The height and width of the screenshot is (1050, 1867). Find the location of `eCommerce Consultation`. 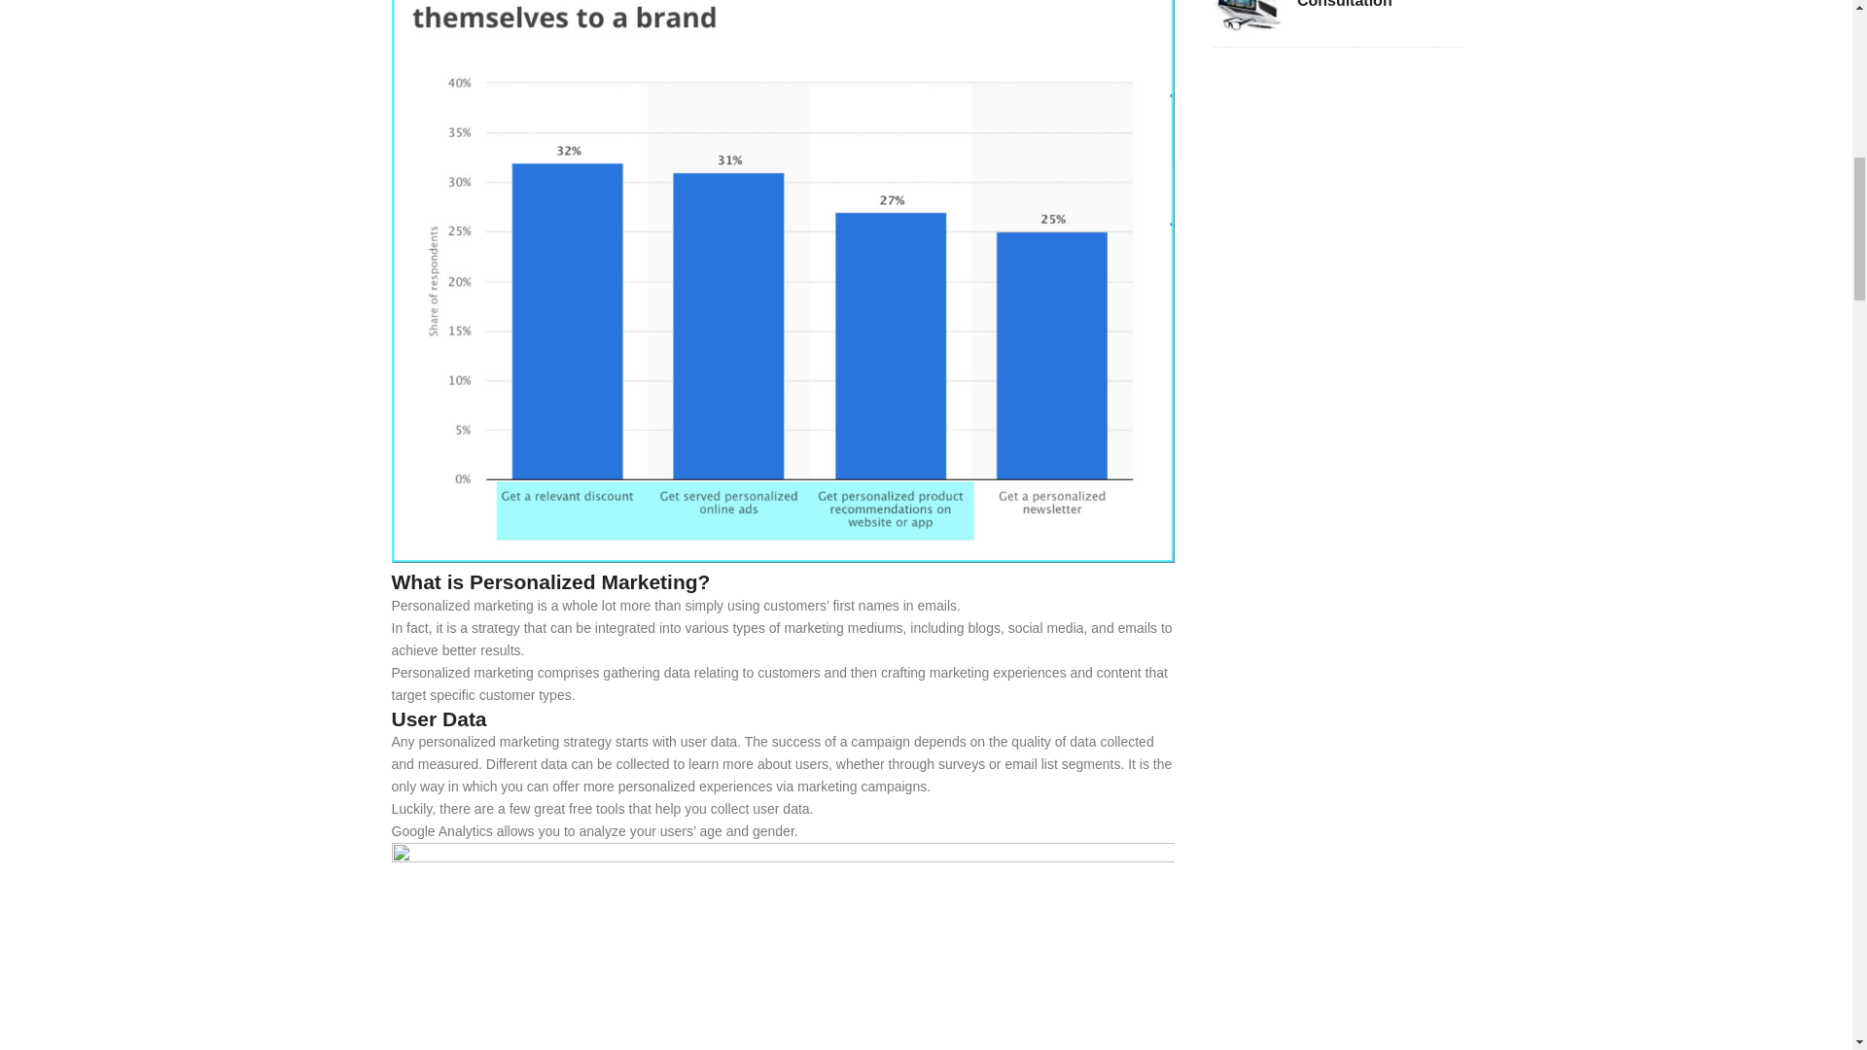

eCommerce Consultation is located at coordinates (1249, 17).